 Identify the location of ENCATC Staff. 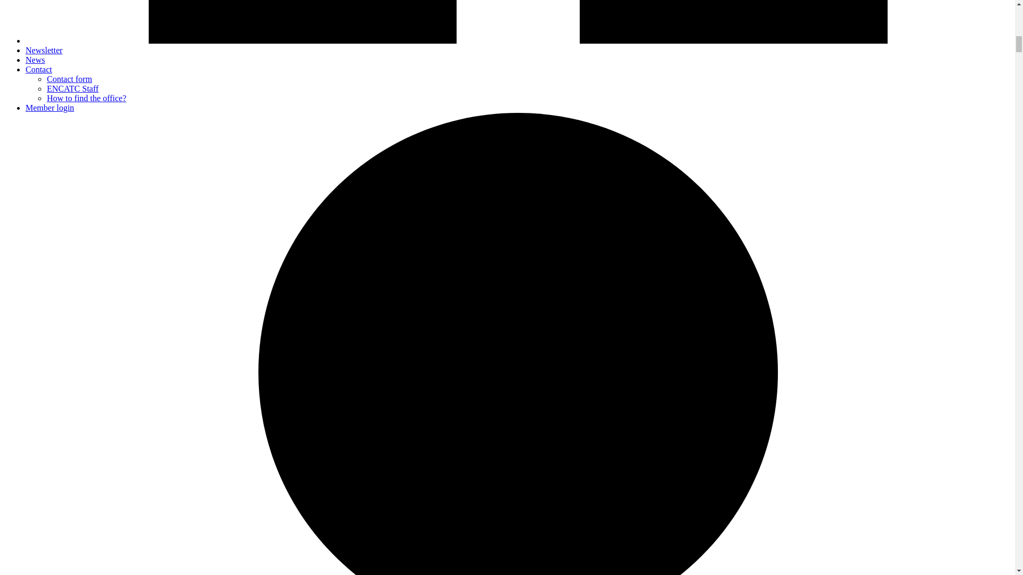
(72, 88).